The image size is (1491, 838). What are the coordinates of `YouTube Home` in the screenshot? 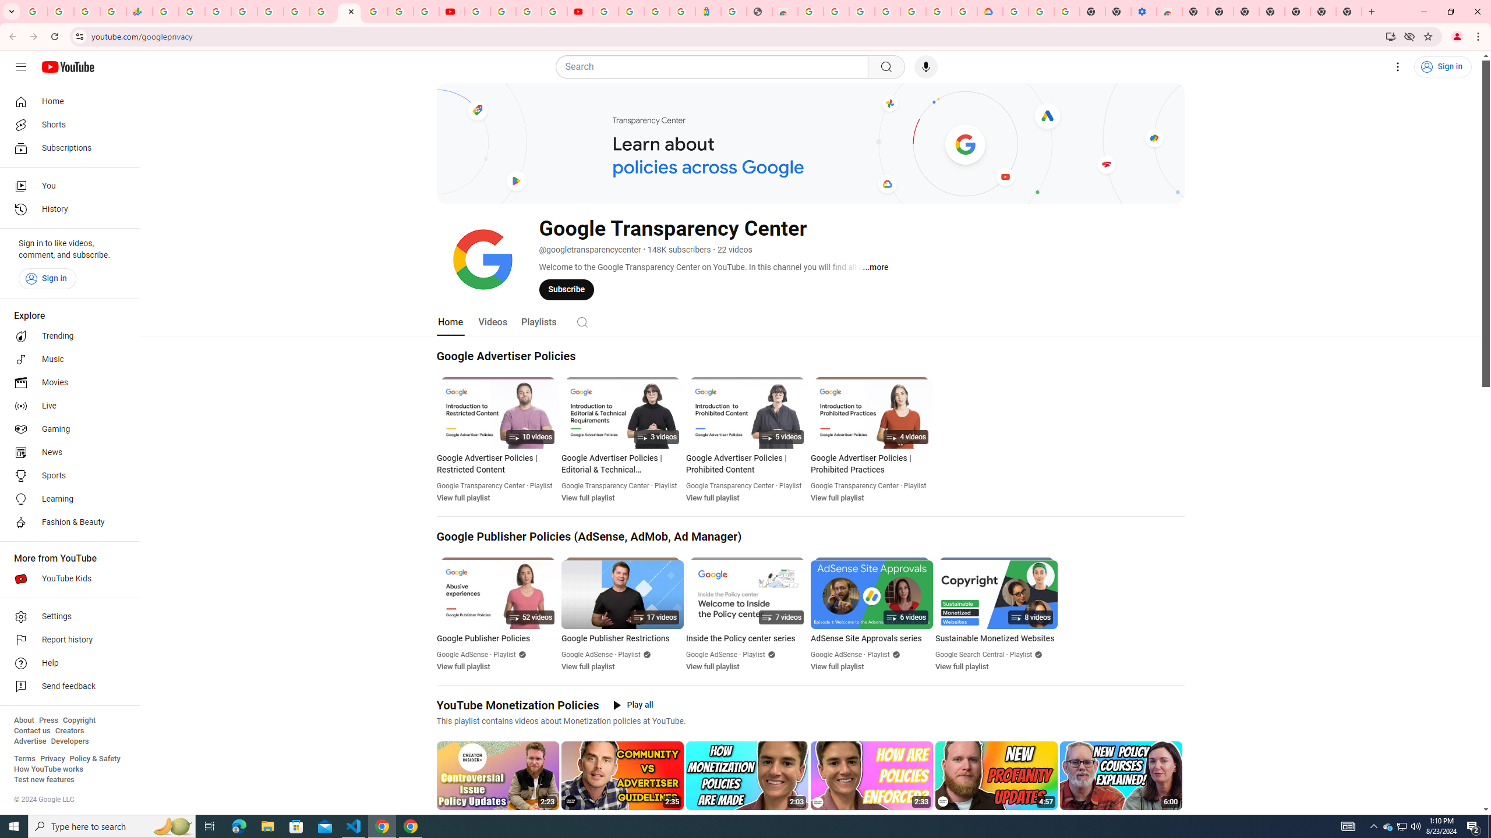 It's located at (68, 66).